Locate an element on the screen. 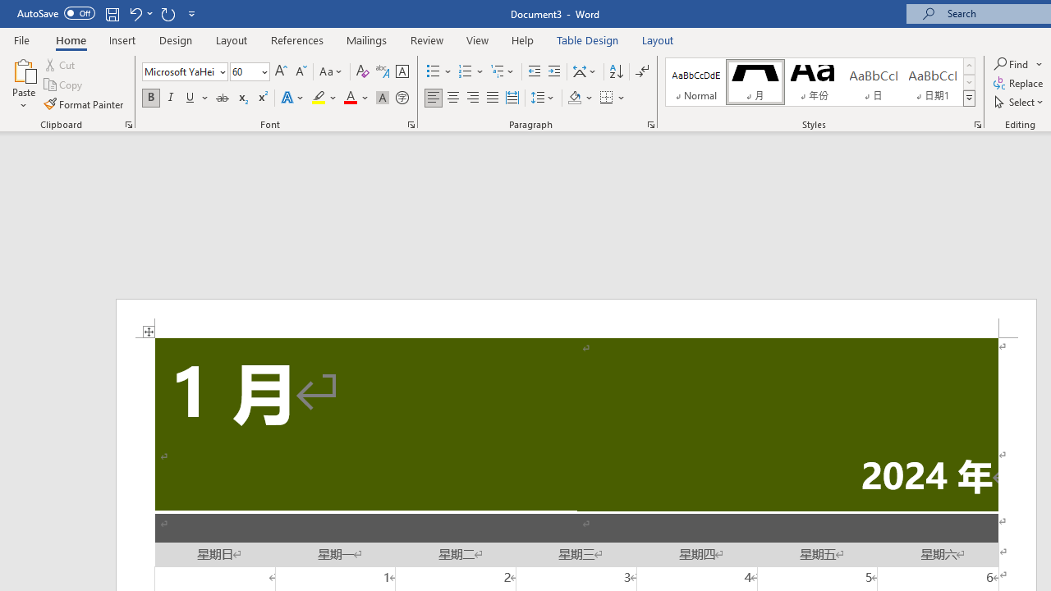 This screenshot has height=591, width=1051. Insert is located at coordinates (123, 39).